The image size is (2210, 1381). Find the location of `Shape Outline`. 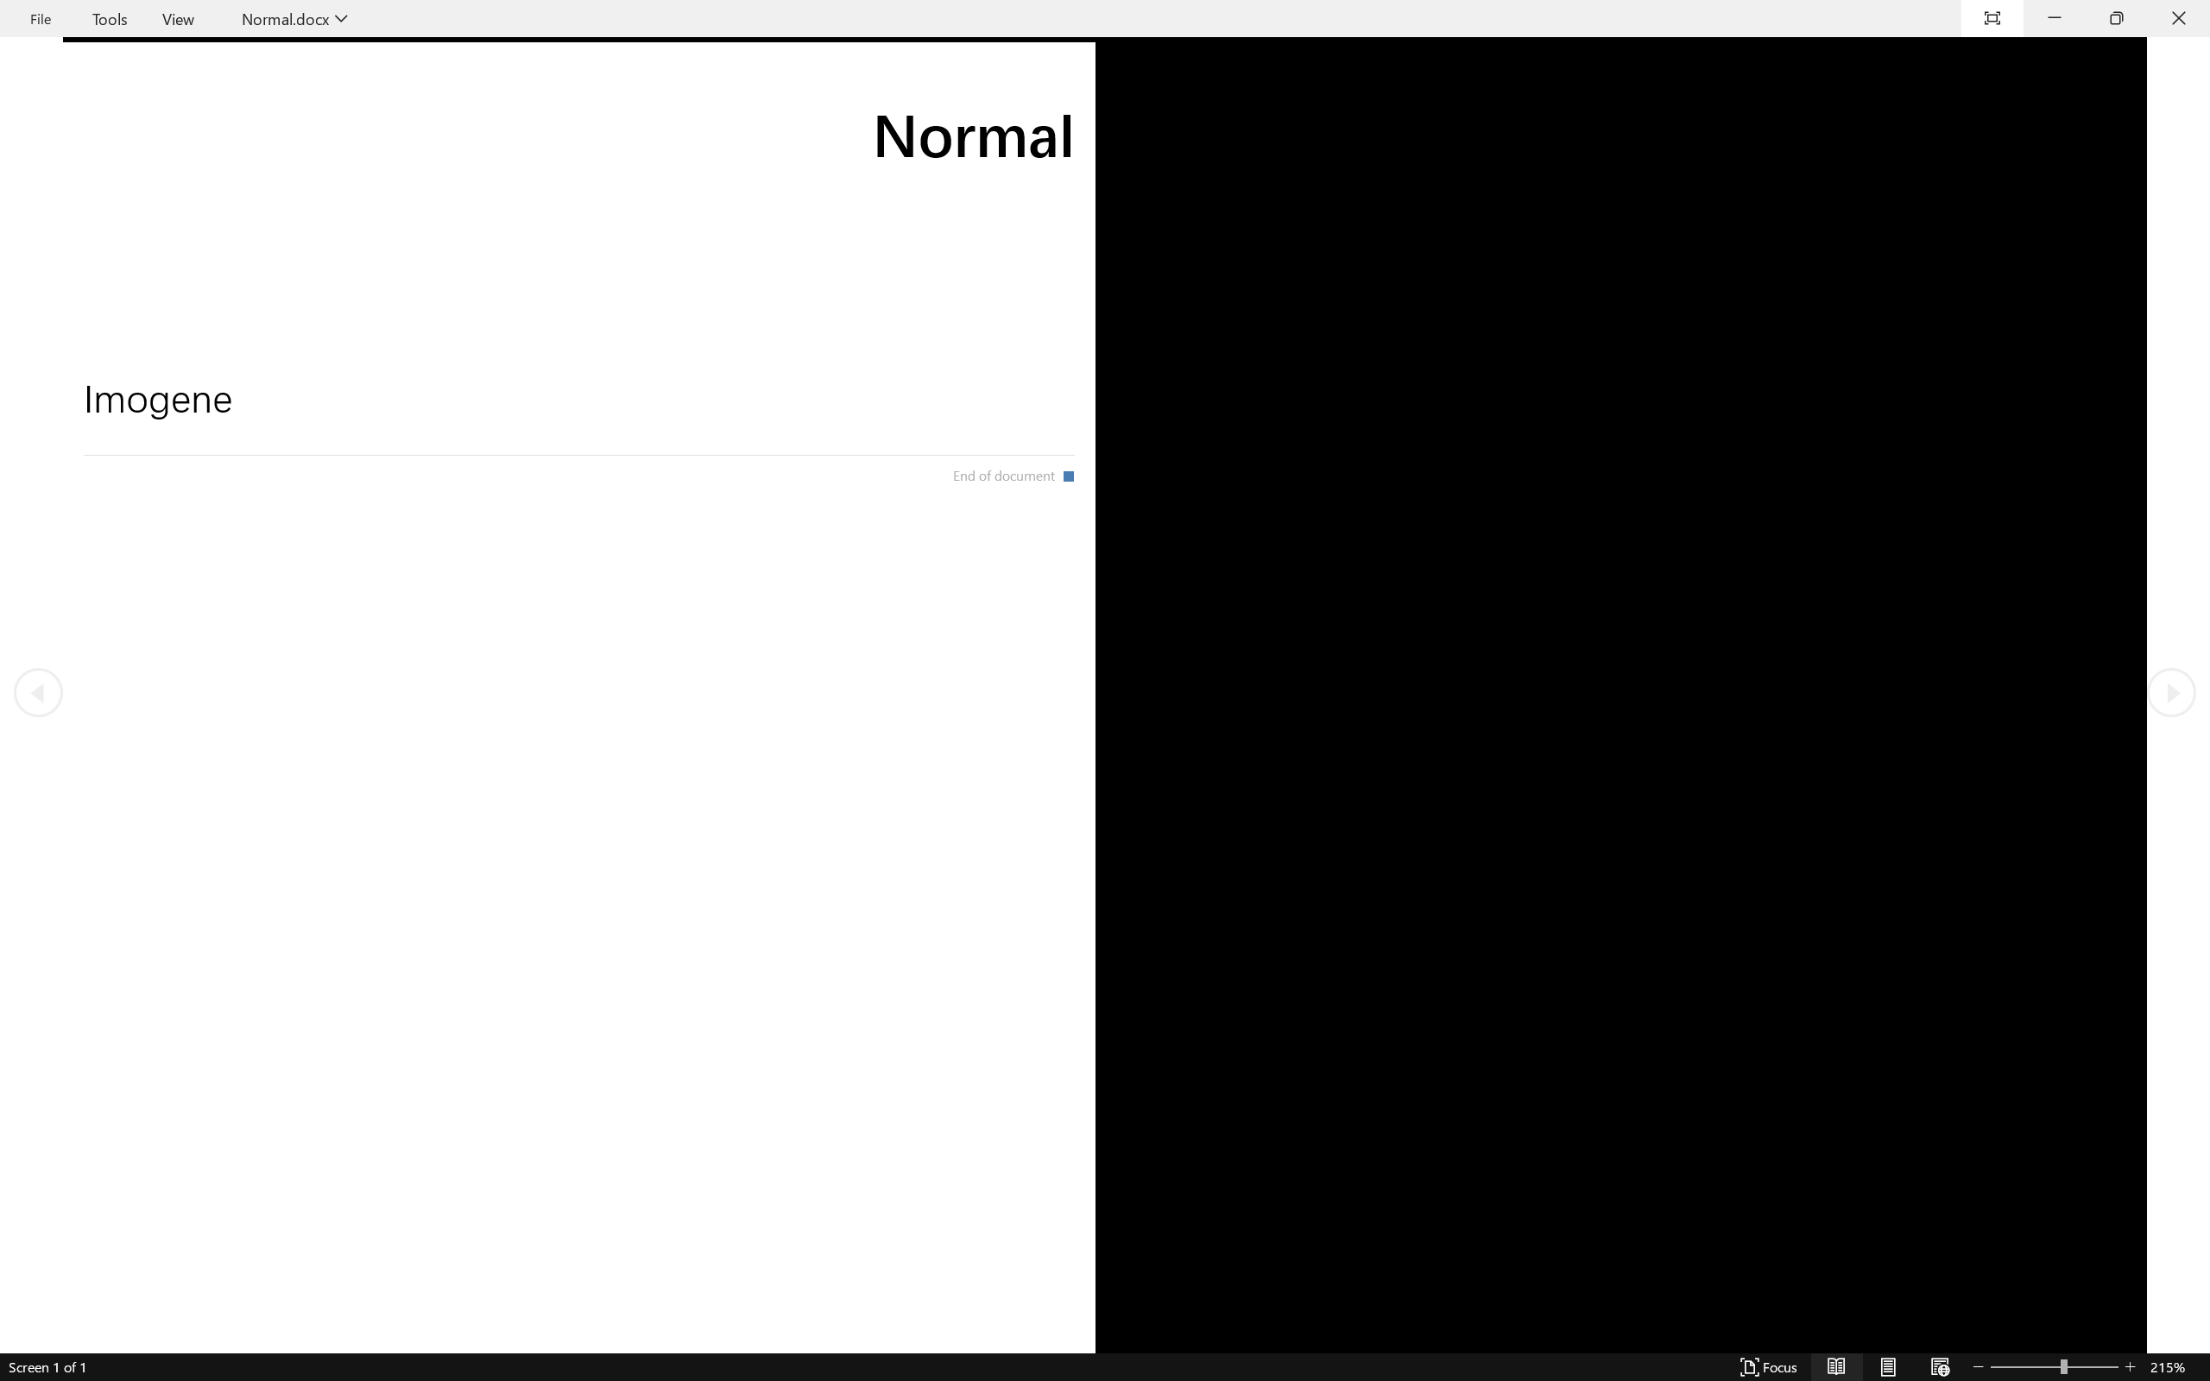

Shape Outline is located at coordinates (1065, 97).